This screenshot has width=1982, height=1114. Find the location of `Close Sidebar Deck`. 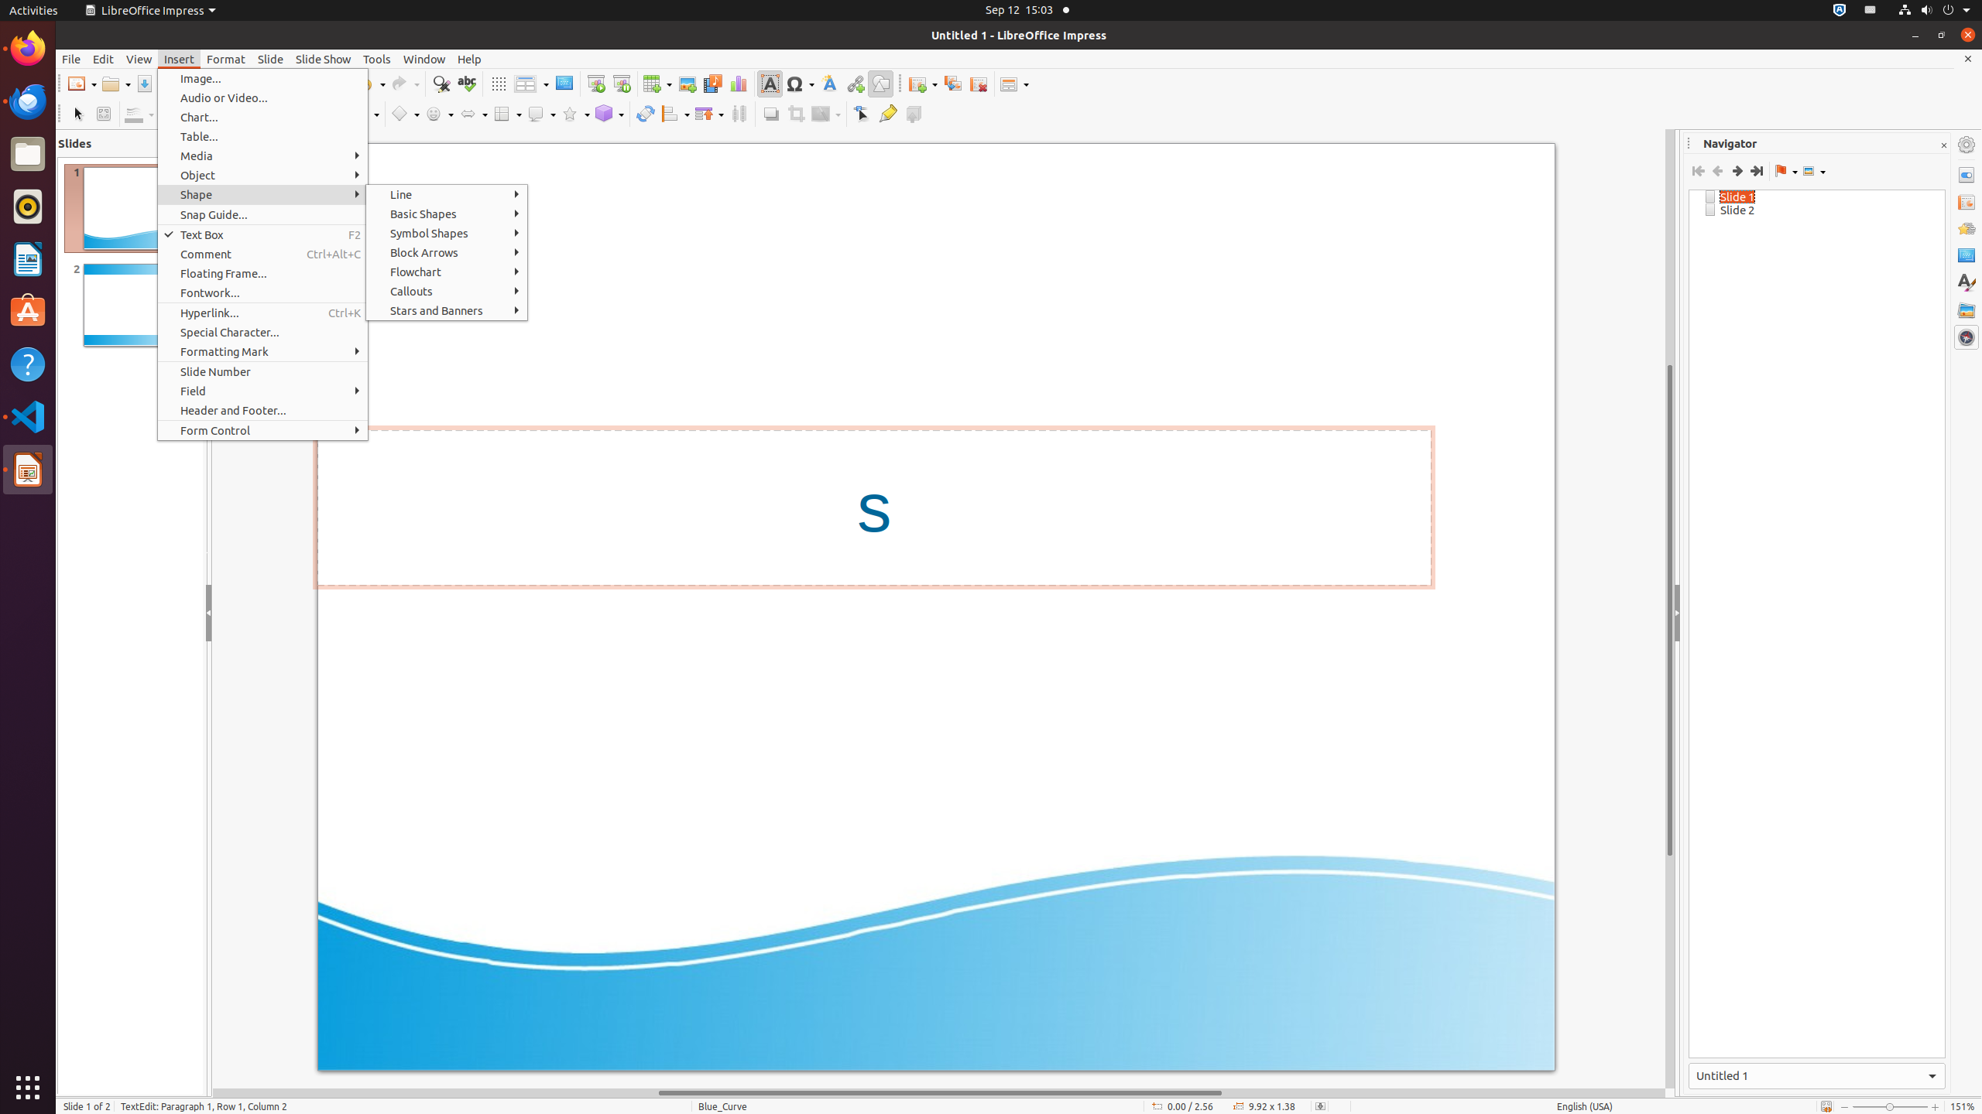

Close Sidebar Deck is located at coordinates (1943, 145).